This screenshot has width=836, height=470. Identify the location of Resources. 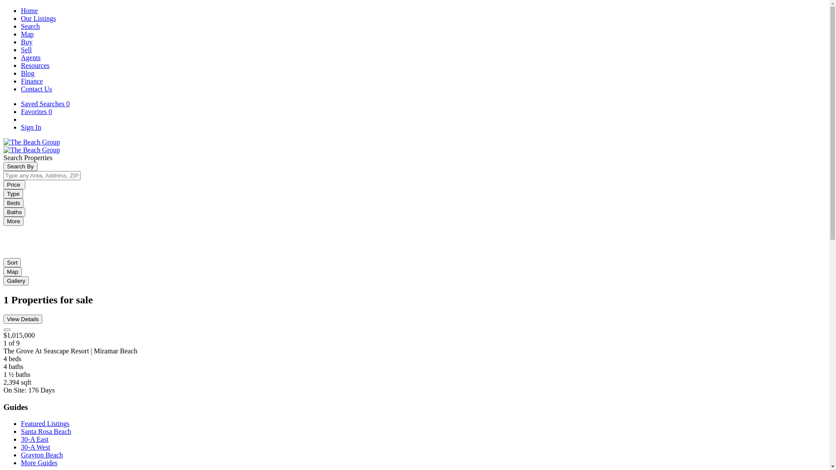
(35, 65).